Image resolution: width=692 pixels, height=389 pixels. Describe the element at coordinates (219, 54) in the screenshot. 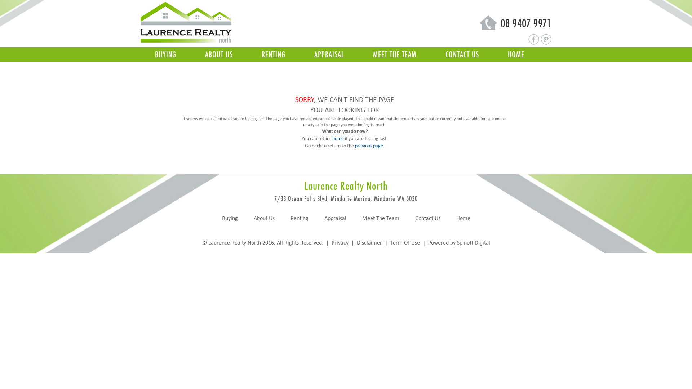

I see `ABOUT US` at that location.